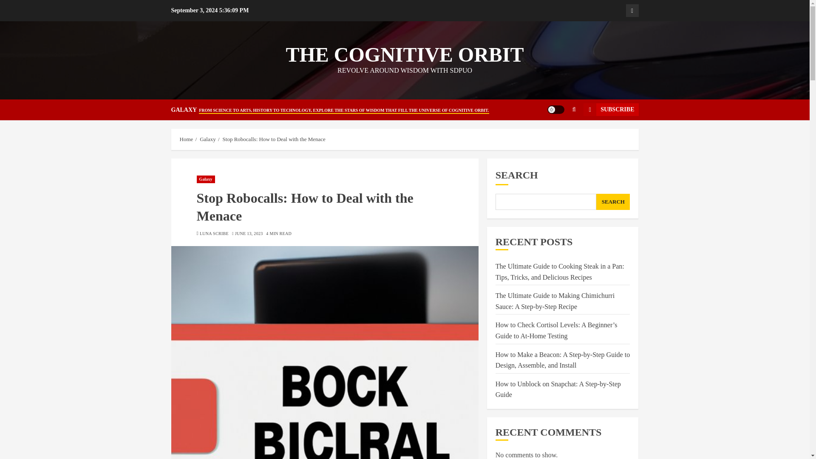 Image resolution: width=816 pixels, height=459 pixels. What do you see at coordinates (405, 54) in the screenshot?
I see `THE COGNITIVE ORBIT` at bounding box center [405, 54].